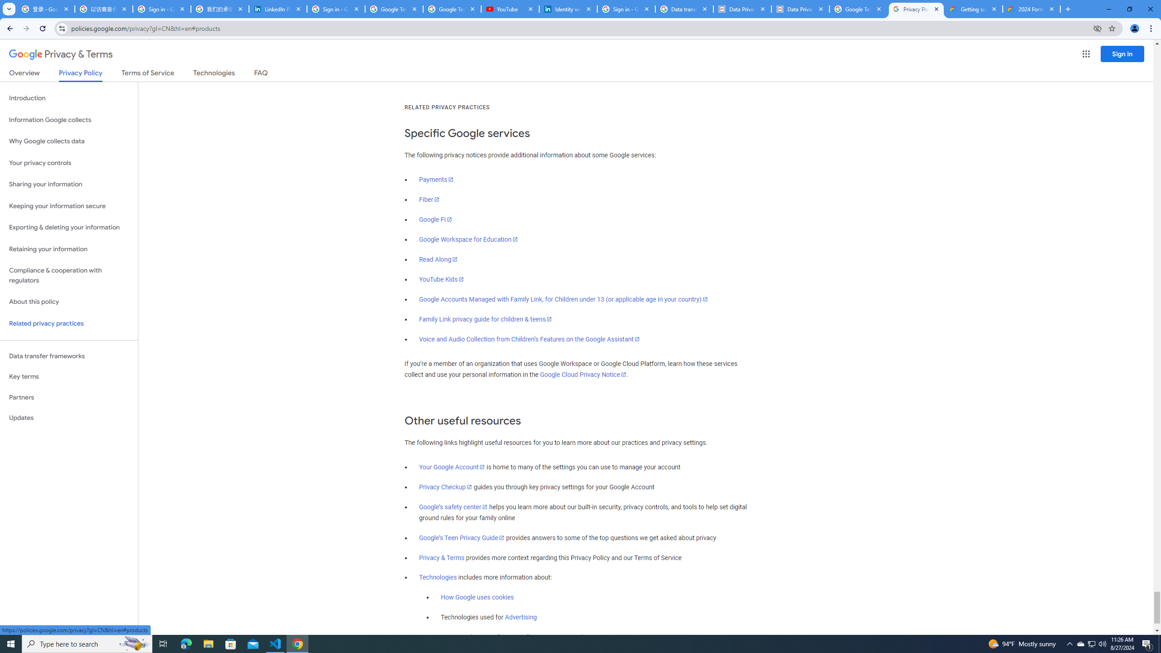 This screenshot has height=653, width=1161. What do you see at coordinates (510, 9) in the screenshot?
I see `YouTube` at bounding box center [510, 9].